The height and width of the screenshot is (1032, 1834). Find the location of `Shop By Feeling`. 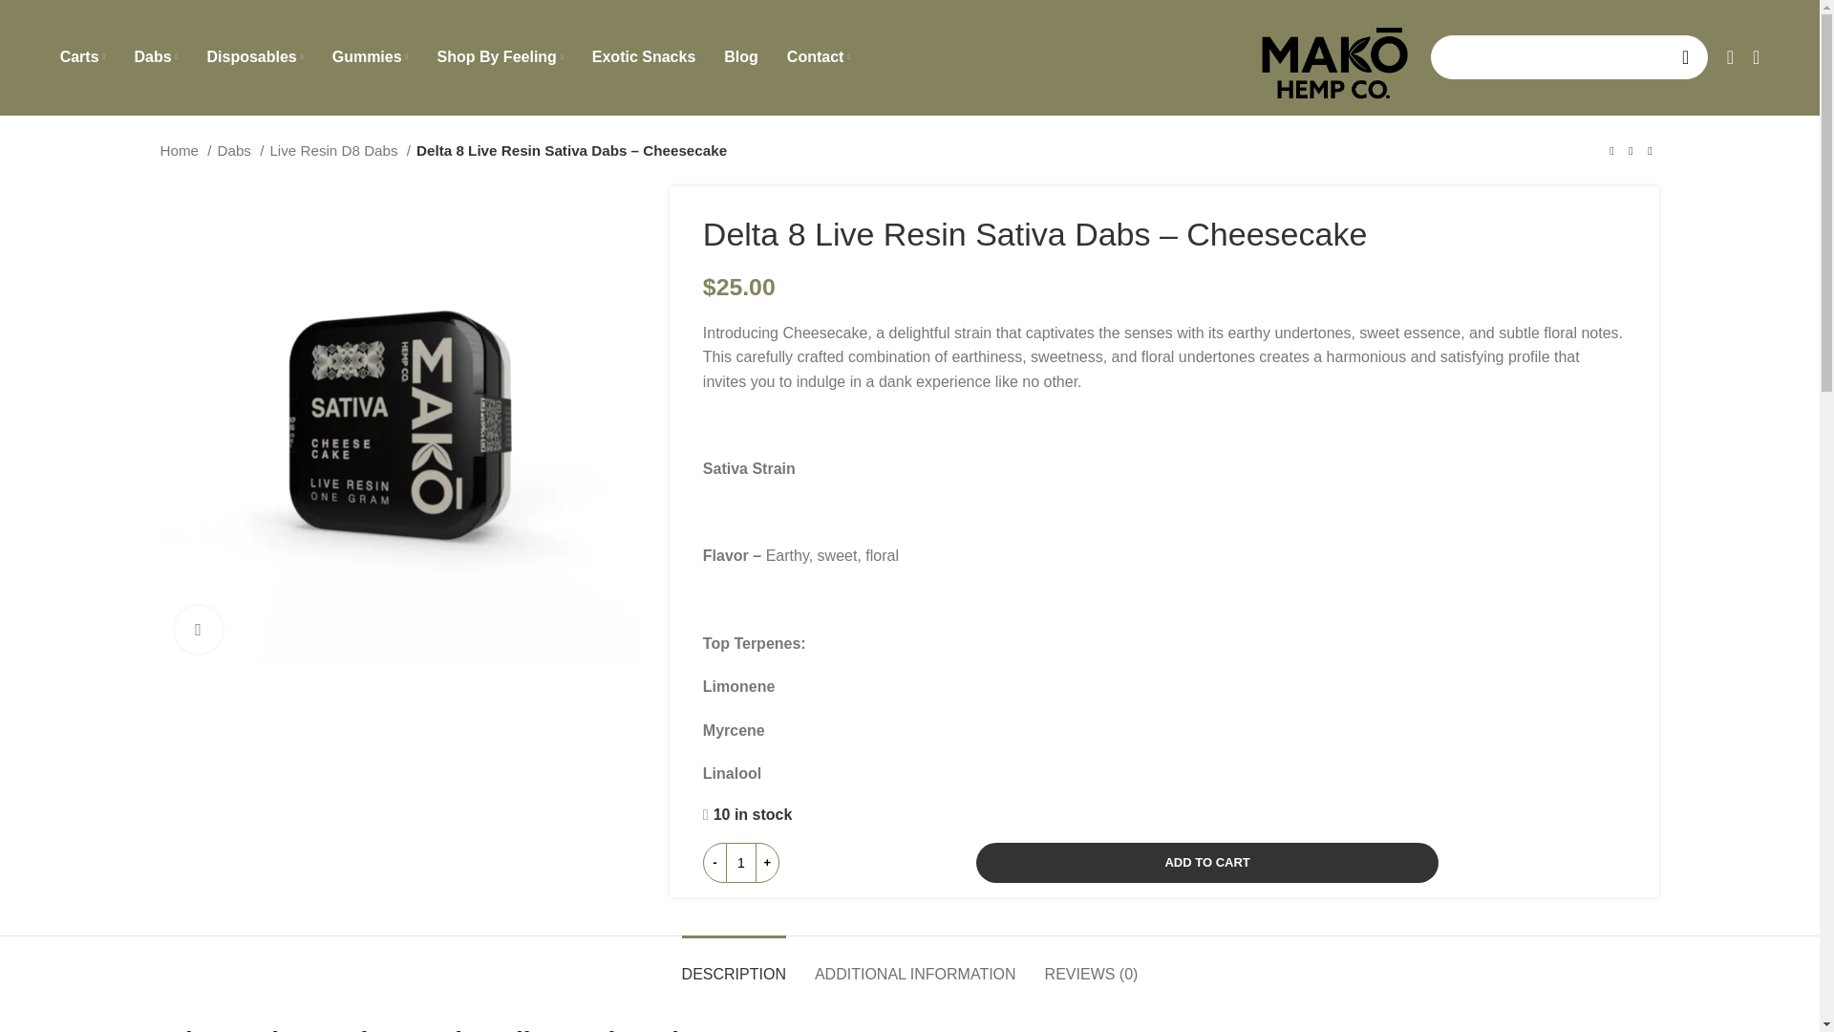

Shop By Feeling is located at coordinates (501, 56).